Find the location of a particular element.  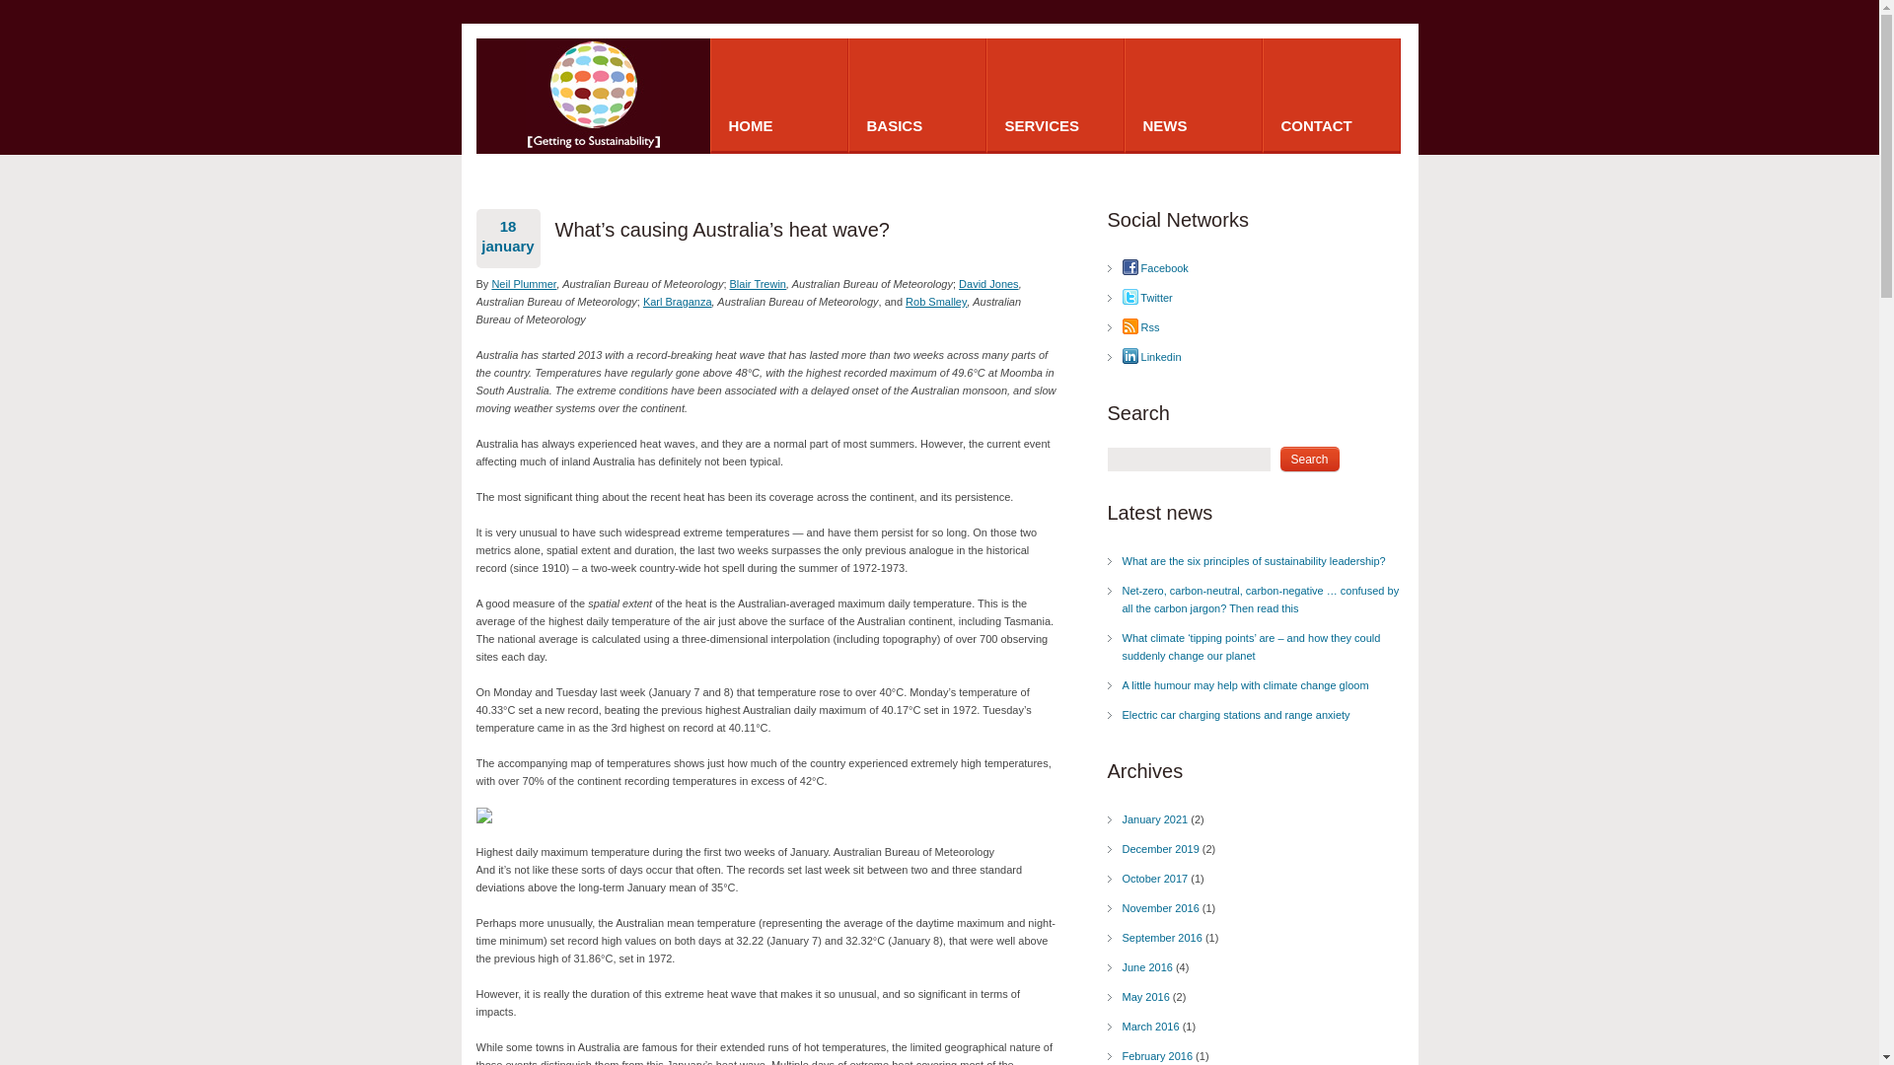

Rss is located at coordinates (1141, 327).